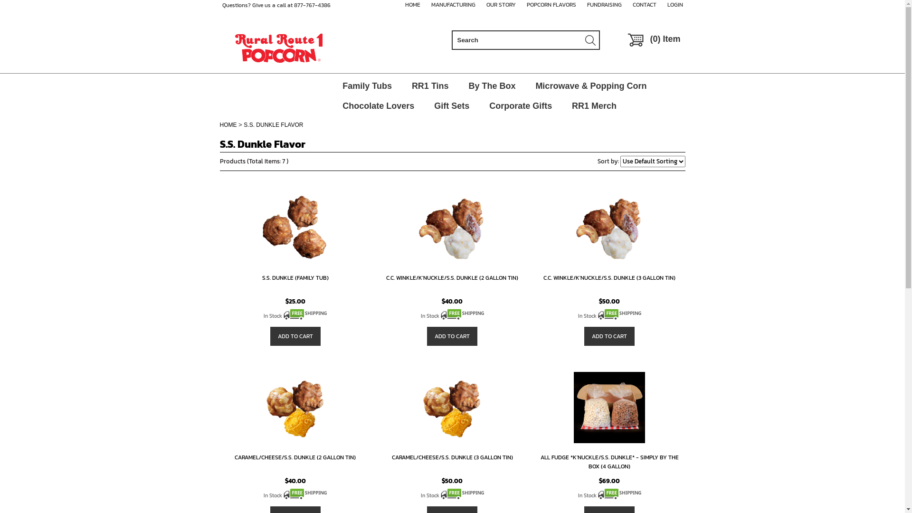  Describe the element at coordinates (412, 5) in the screenshot. I see `HOME` at that location.